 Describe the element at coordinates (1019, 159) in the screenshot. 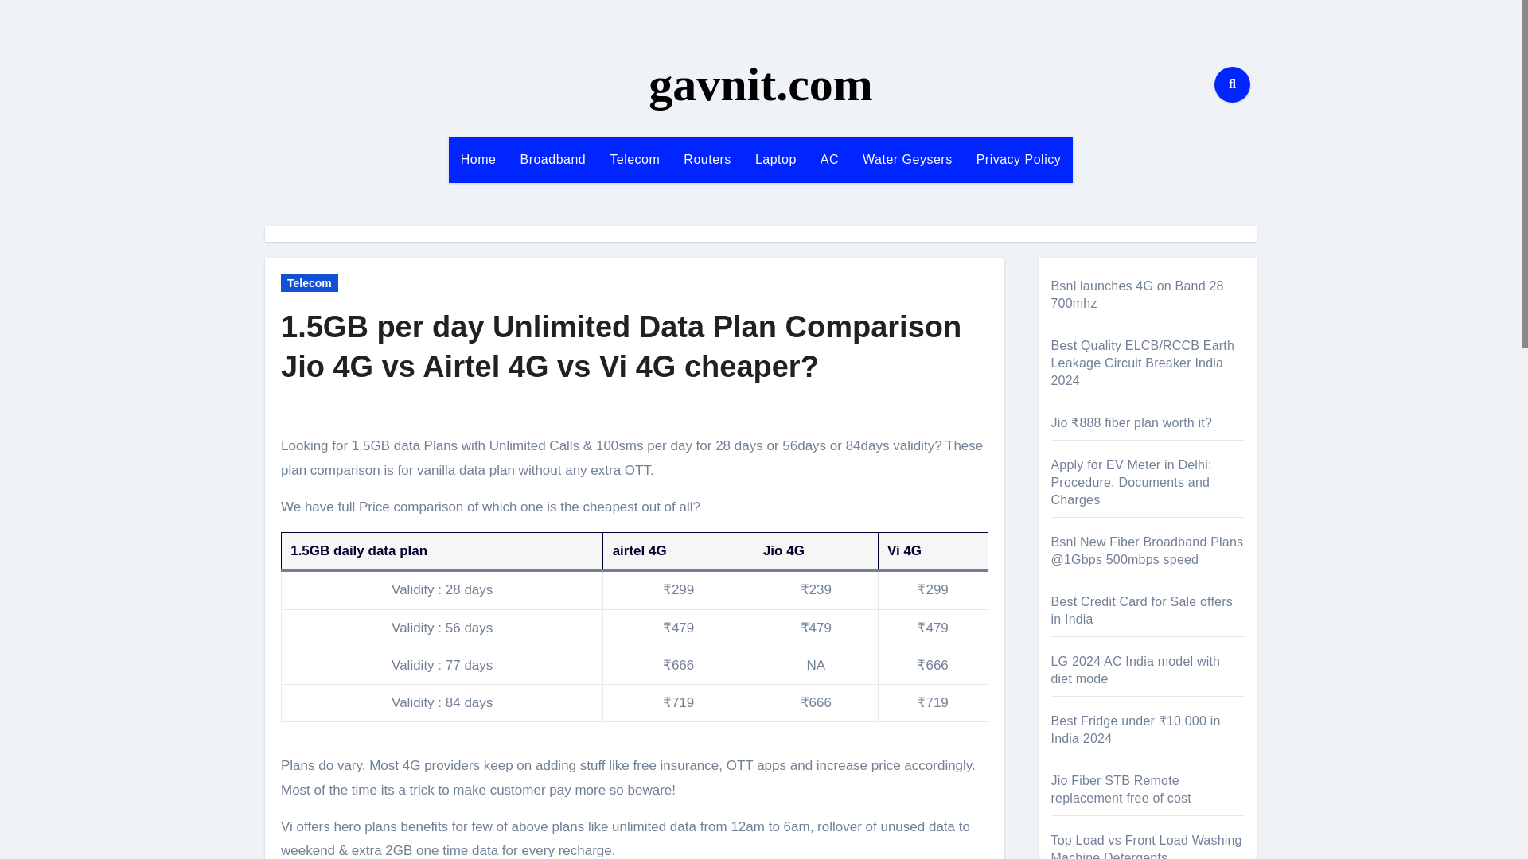

I see `Privacy Policy` at that location.